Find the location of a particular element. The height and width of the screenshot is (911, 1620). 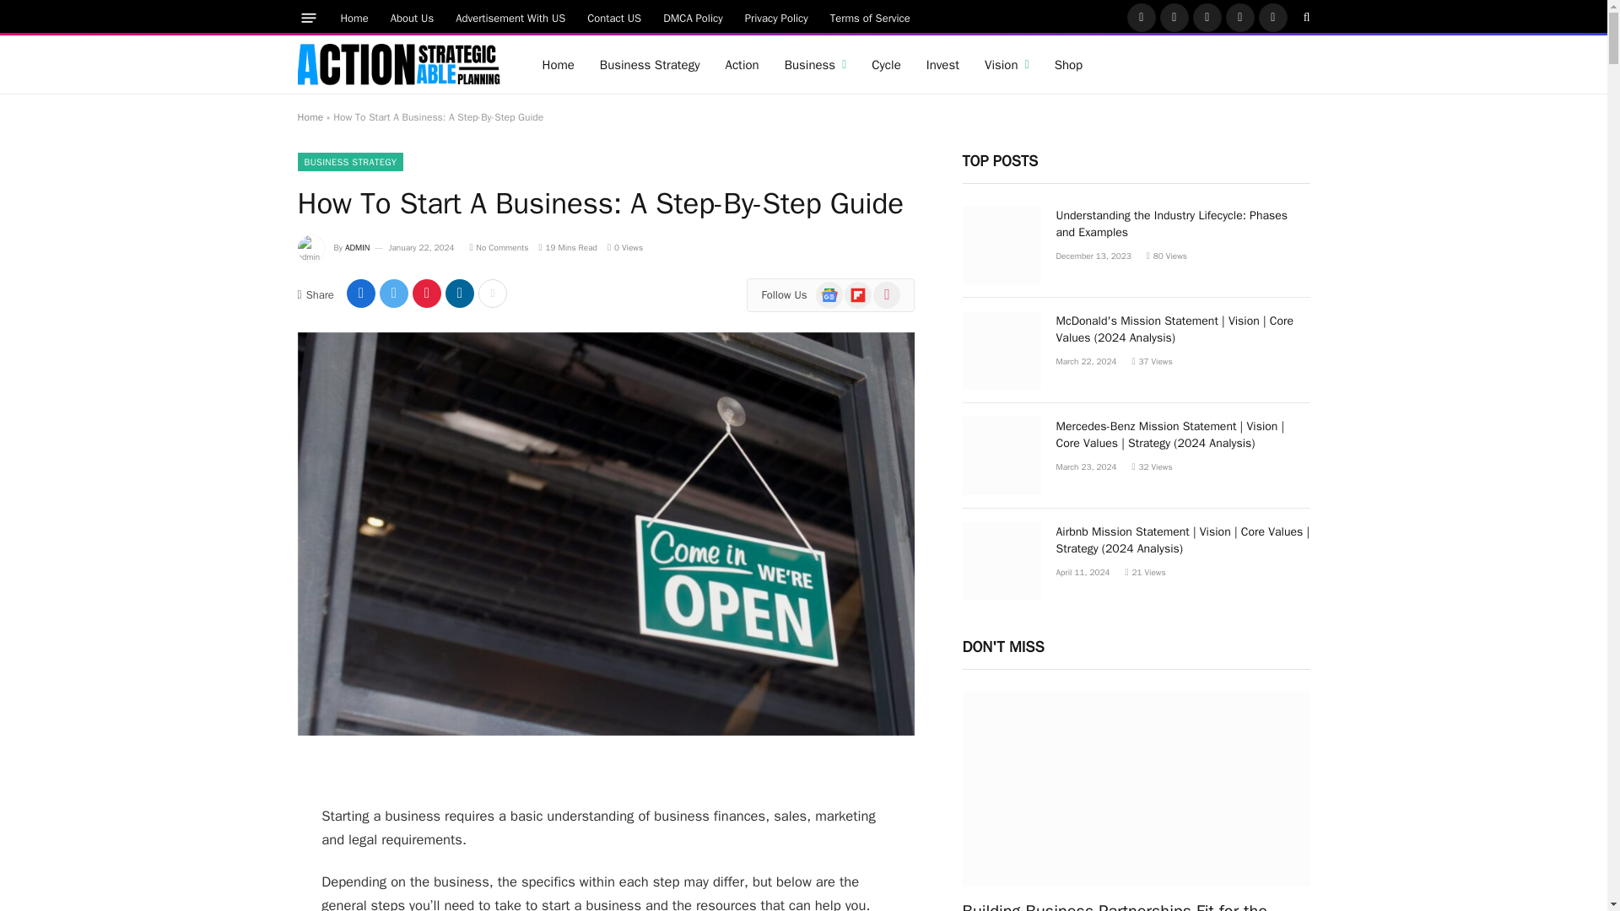

Home is located at coordinates (354, 17).